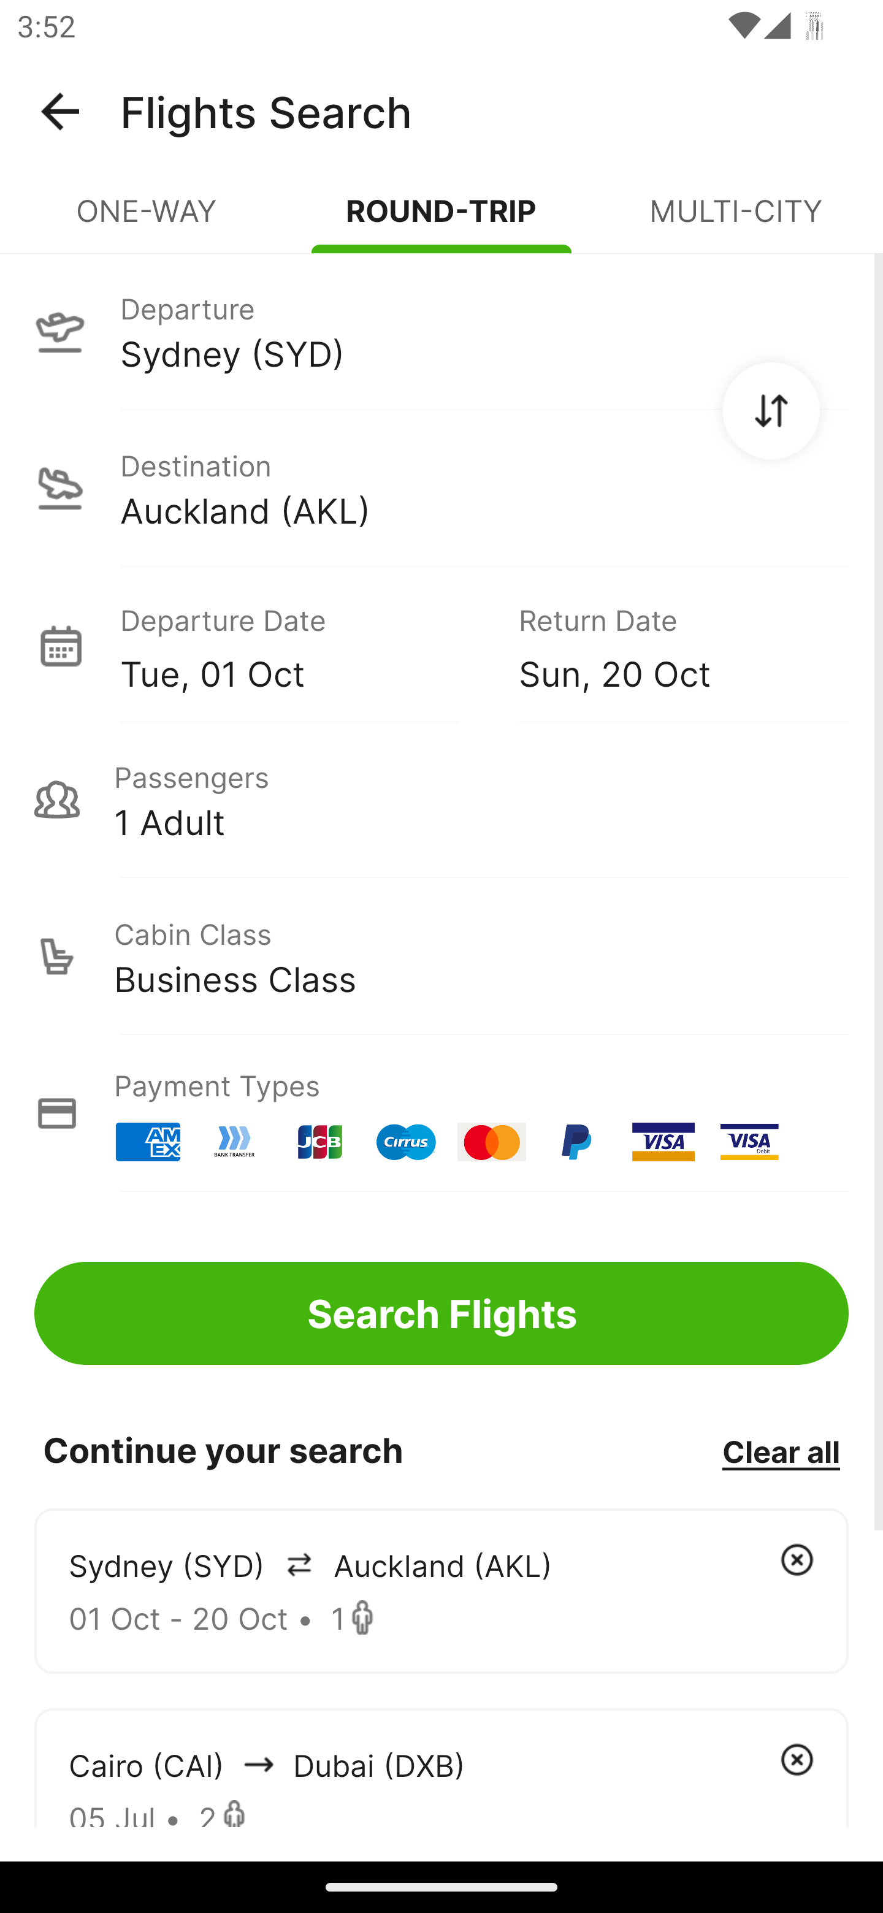 The height and width of the screenshot is (1913, 883). What do you see at coordinates (666, 645) in the screenshot?
I see `Return Date Sun, 20 Oct` at bounding box center [666, 645].